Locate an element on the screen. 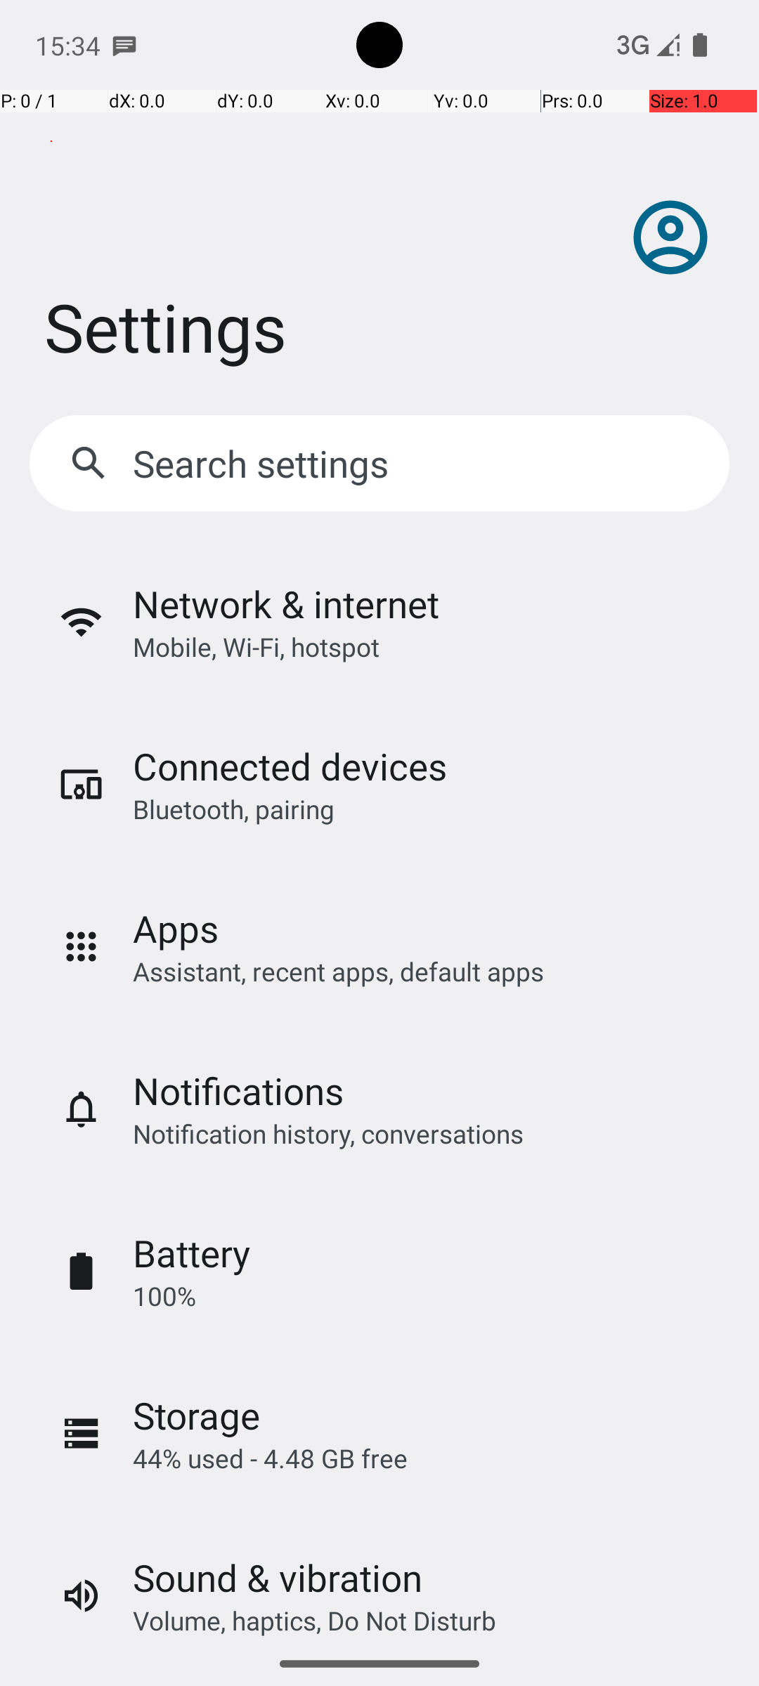  Volume, haptics, Do Not Disturb is located at coordinates (315, 1620).